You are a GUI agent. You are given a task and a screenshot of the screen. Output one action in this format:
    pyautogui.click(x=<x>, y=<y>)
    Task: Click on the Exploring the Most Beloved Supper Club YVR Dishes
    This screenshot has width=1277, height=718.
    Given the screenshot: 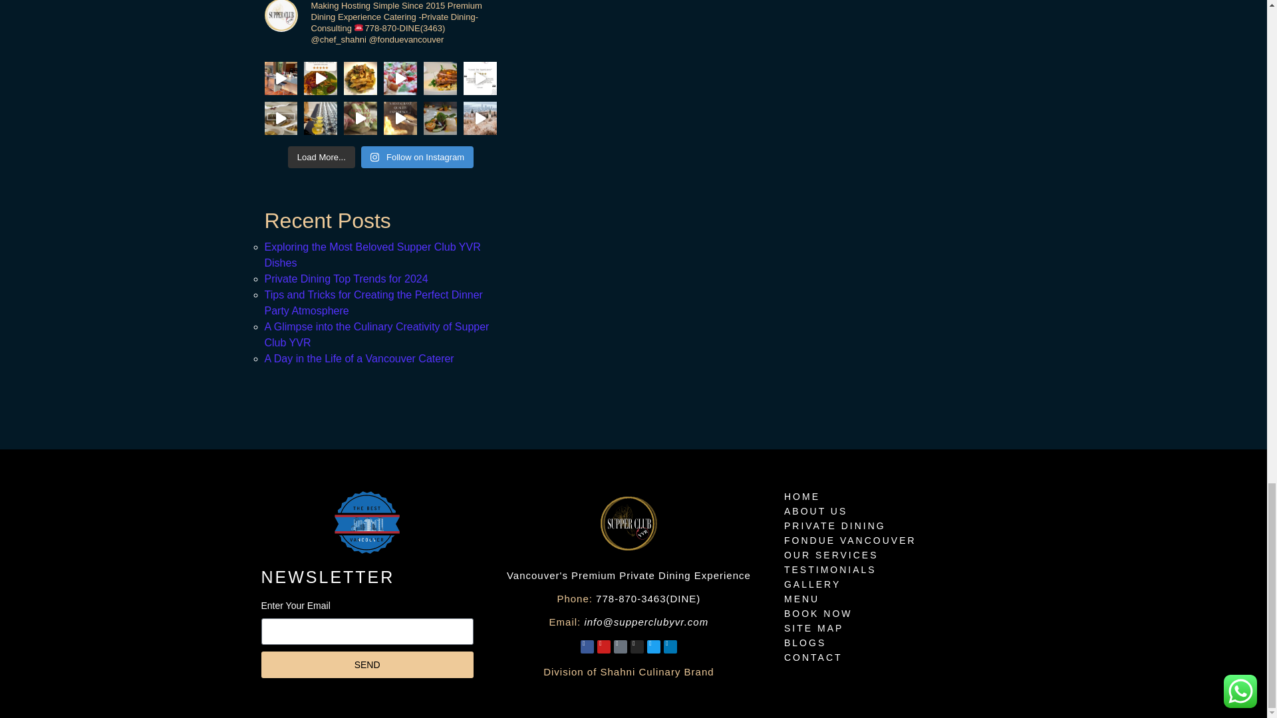 What is the action you would take?
    pyautogui.click(x=372, y=254)
    